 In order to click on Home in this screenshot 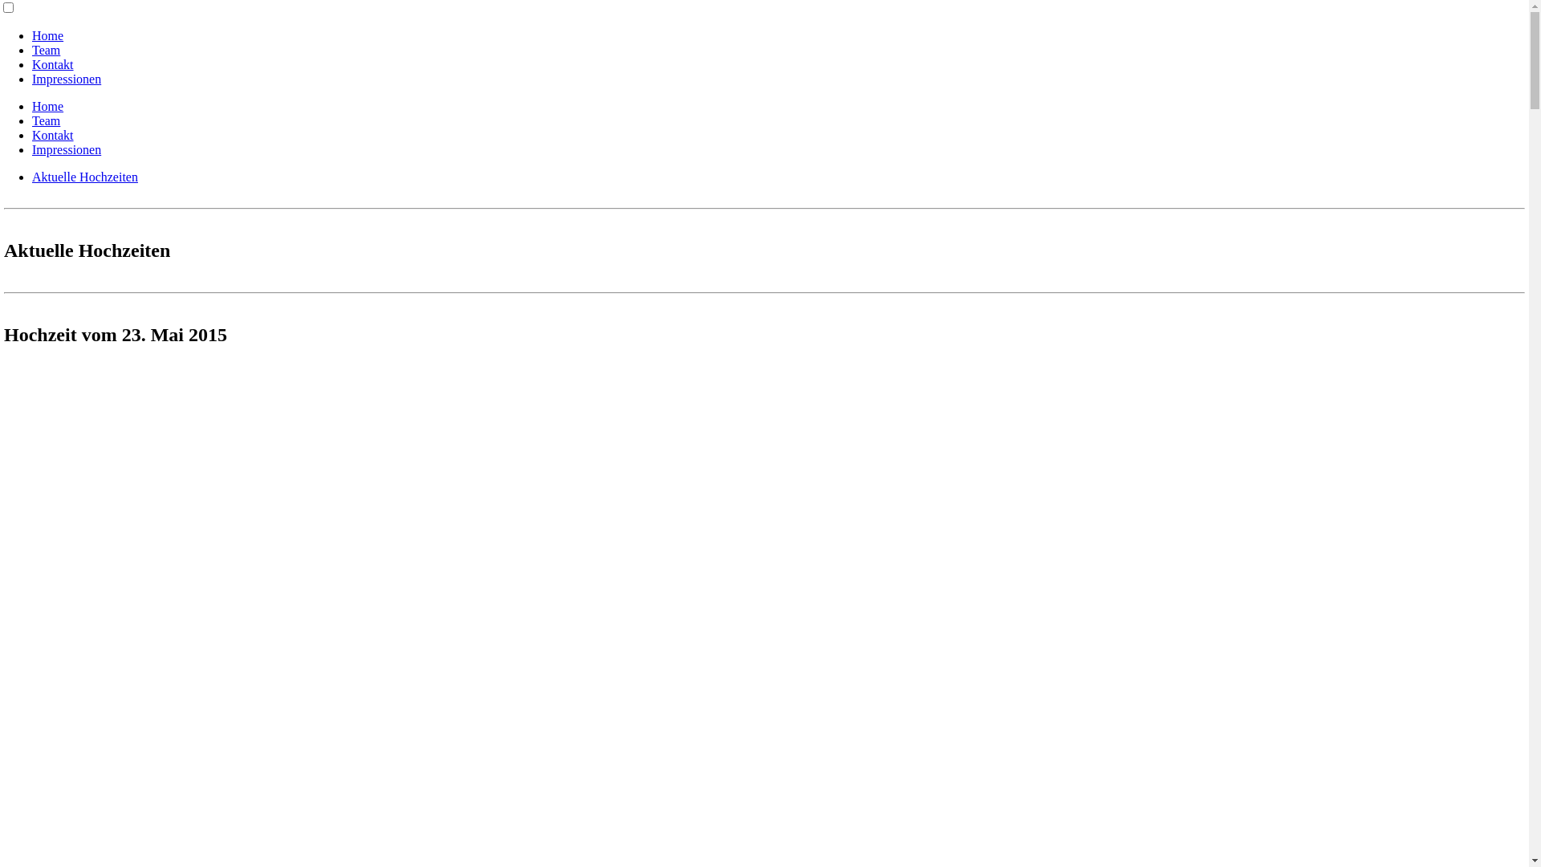, I will do `click(48, 106)`.